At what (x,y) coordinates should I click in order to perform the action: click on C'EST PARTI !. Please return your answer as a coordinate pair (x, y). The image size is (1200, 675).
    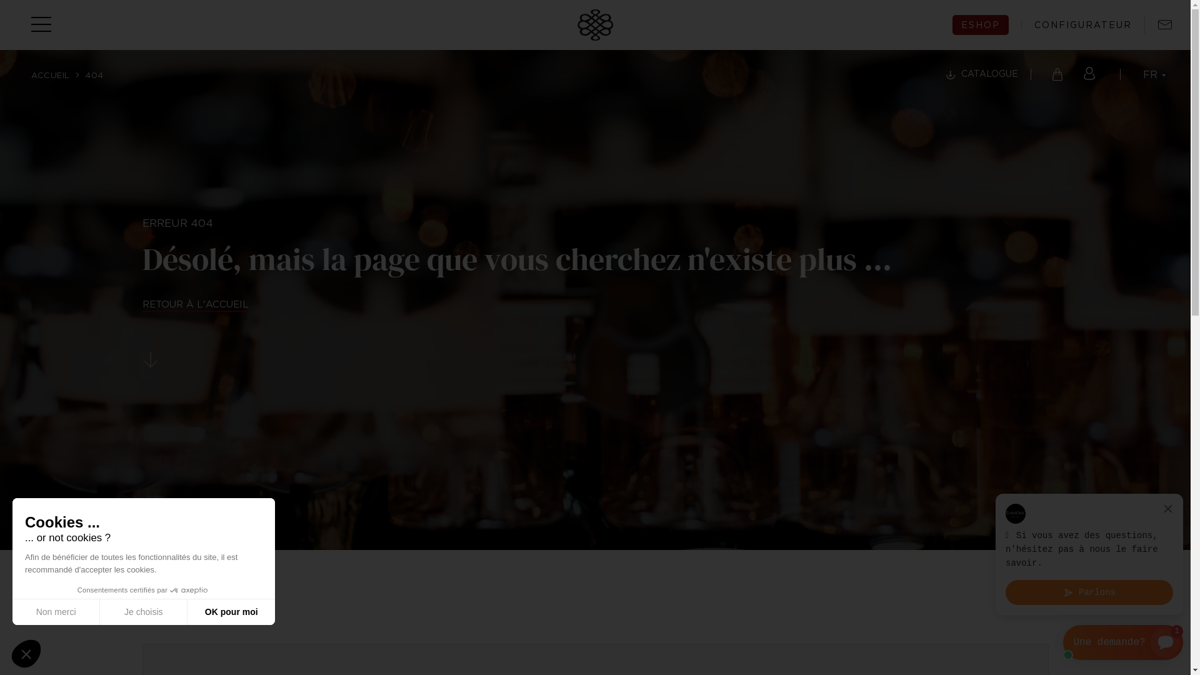
    Looking at the image, I should click on (870, 487).